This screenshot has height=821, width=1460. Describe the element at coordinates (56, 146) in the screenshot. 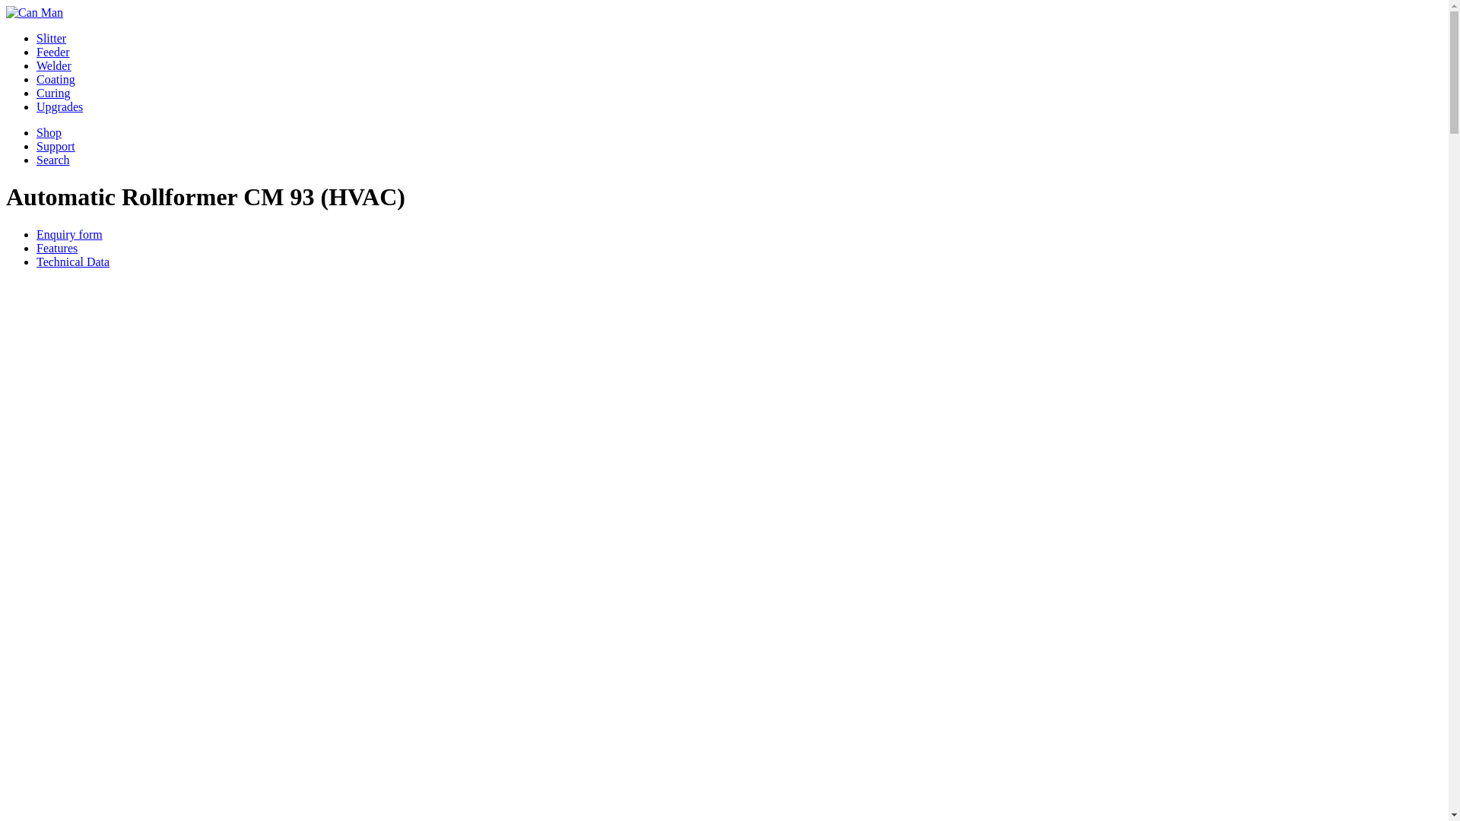

I see `Support` at that location.